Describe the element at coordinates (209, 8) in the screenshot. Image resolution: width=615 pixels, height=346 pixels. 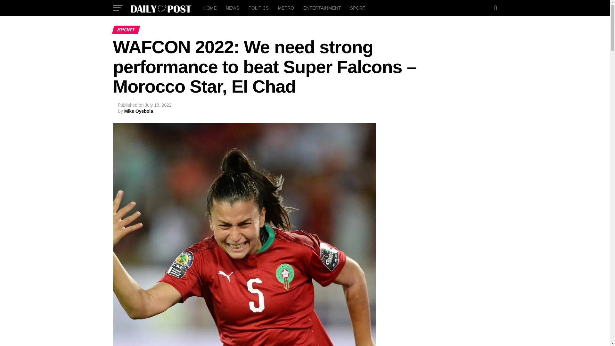
I see `HOME` at that location.